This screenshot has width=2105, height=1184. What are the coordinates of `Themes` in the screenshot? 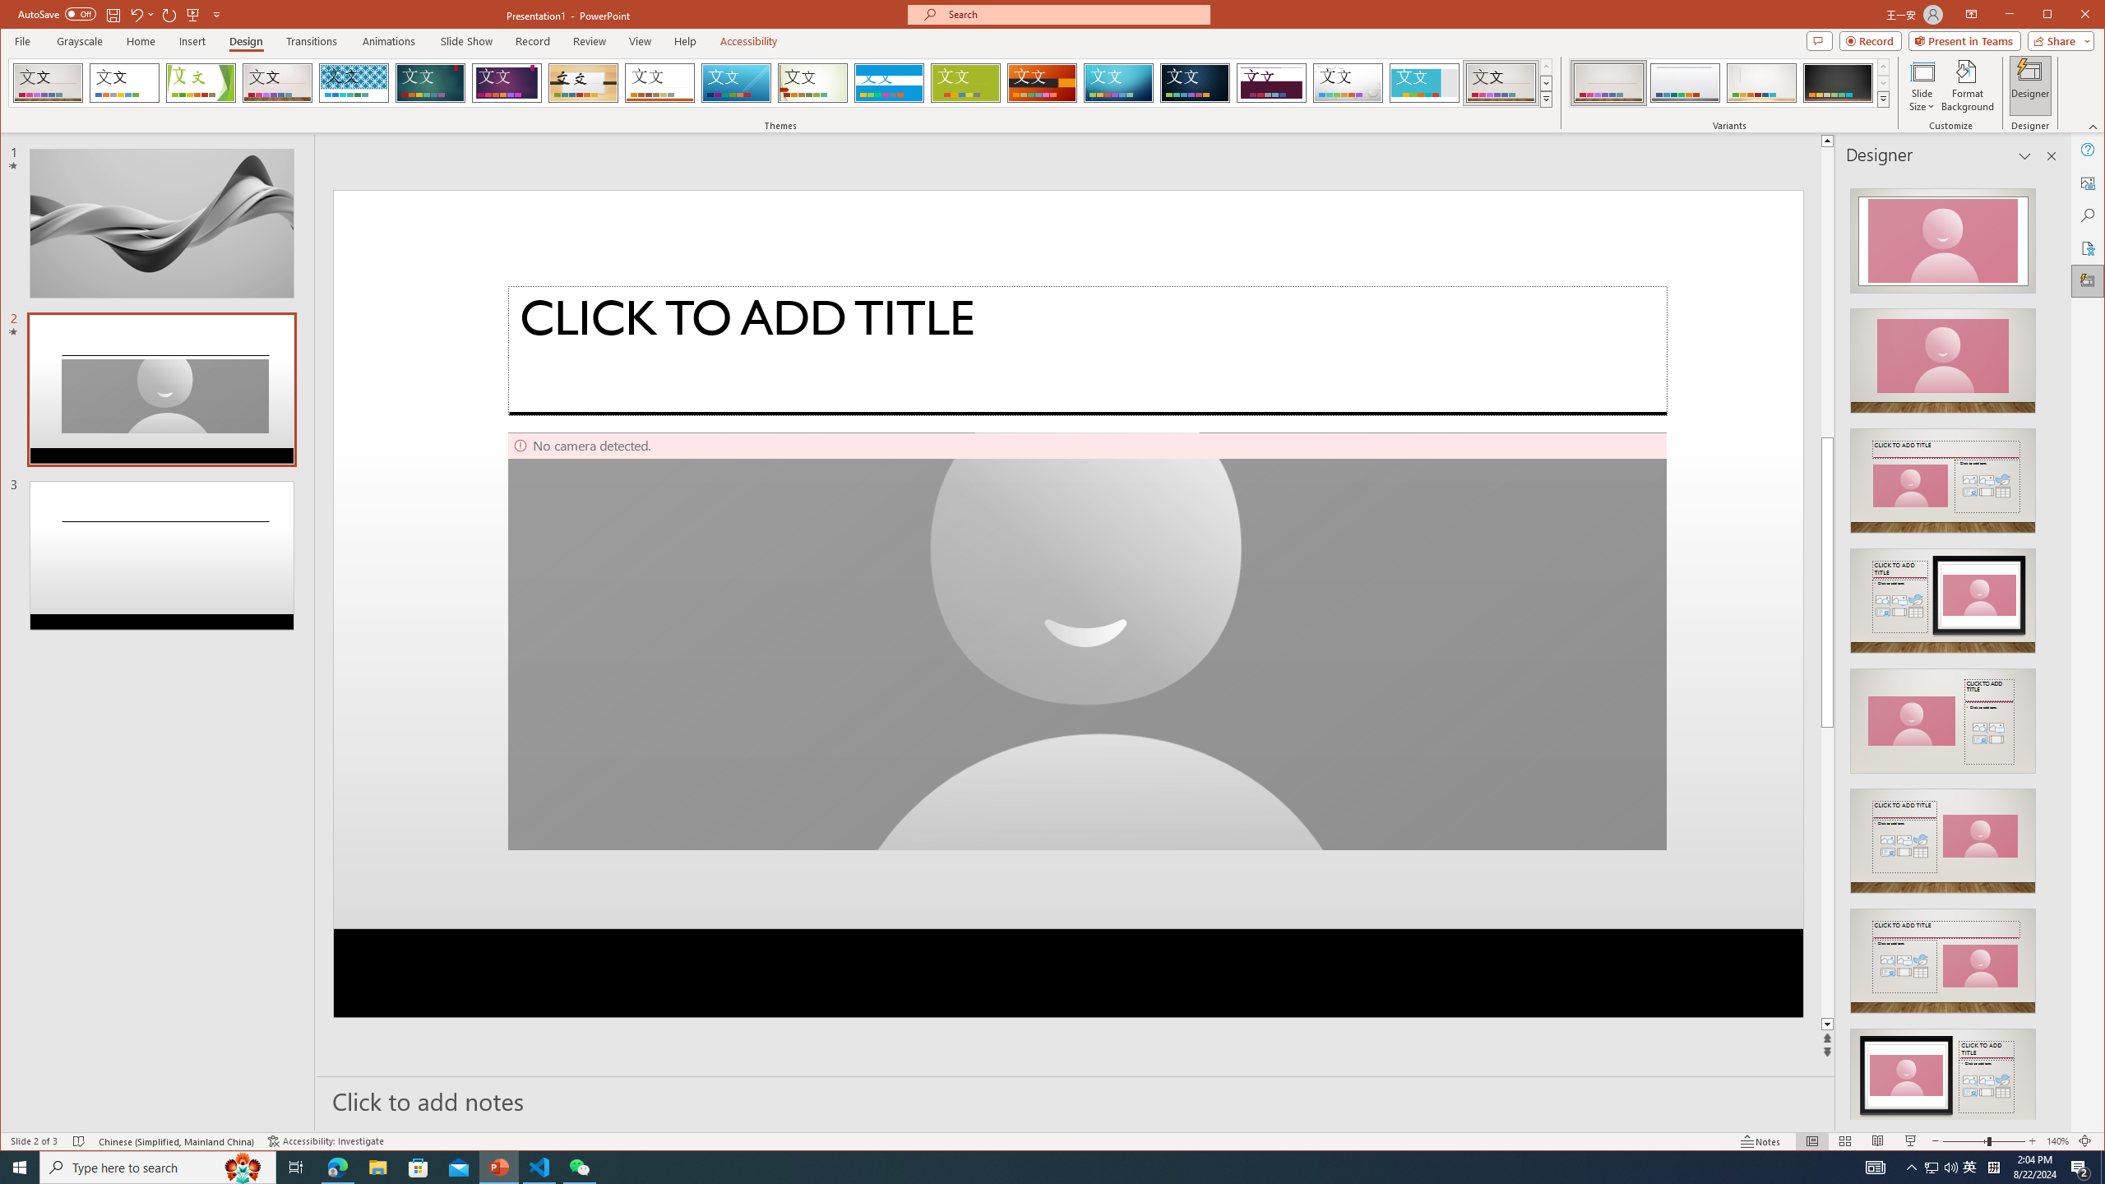 It's located at (1547, 99).